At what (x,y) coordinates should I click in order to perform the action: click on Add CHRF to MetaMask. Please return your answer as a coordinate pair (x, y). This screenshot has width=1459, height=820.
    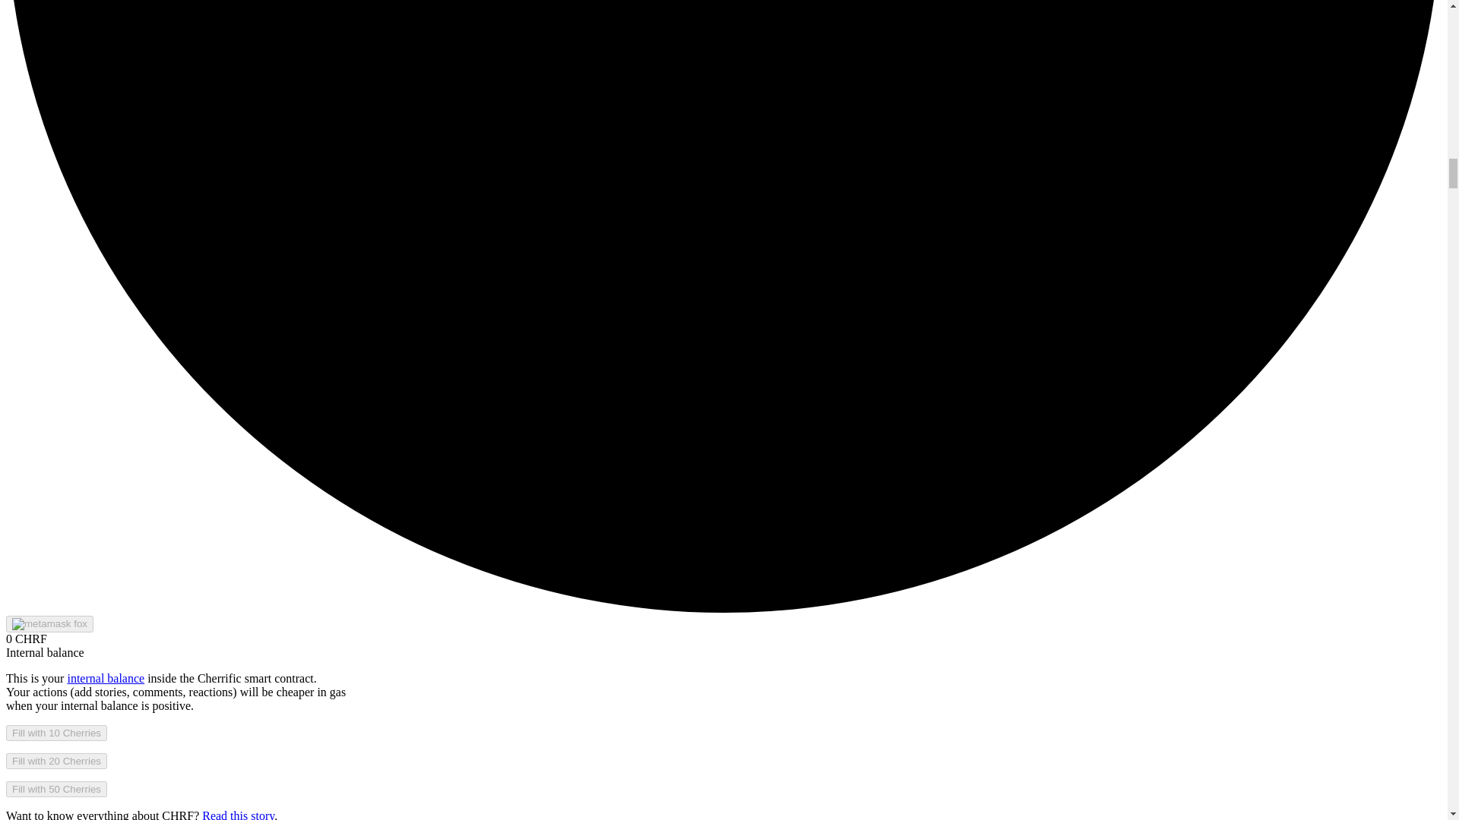
    Looking at the image, I should click on (49, 624).